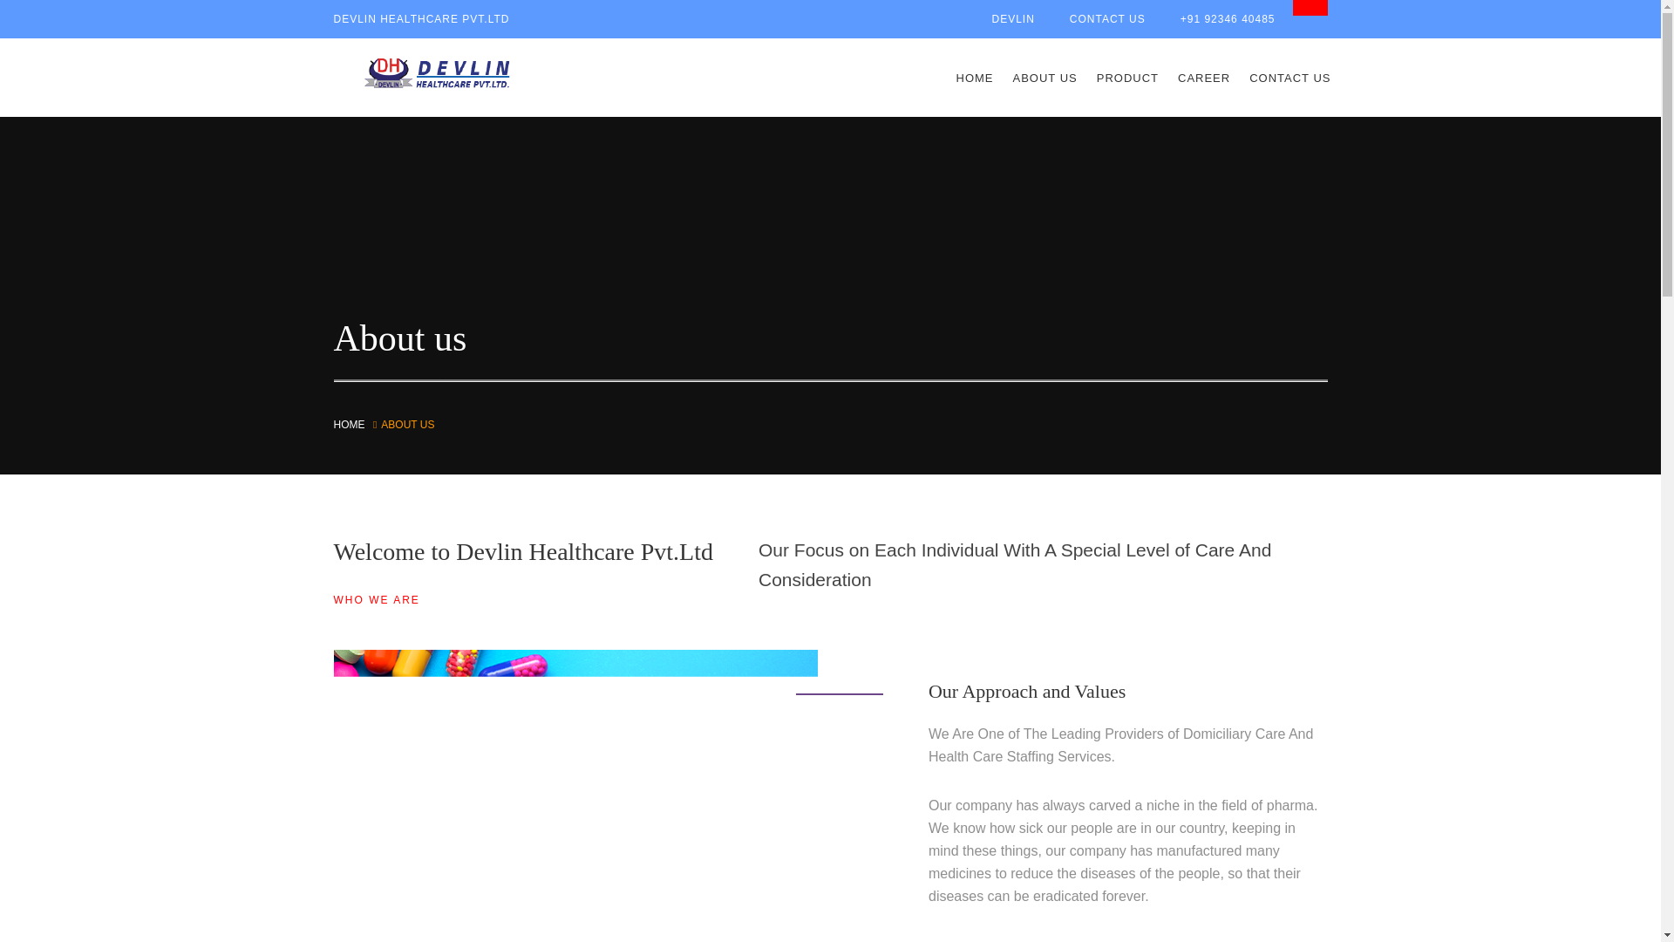 This screenshot has height=942, width=1674. What do you see at coordinates (1012, 19) in the screenshot?
I see `DEVLIN` at bounding box center [1012, 19].